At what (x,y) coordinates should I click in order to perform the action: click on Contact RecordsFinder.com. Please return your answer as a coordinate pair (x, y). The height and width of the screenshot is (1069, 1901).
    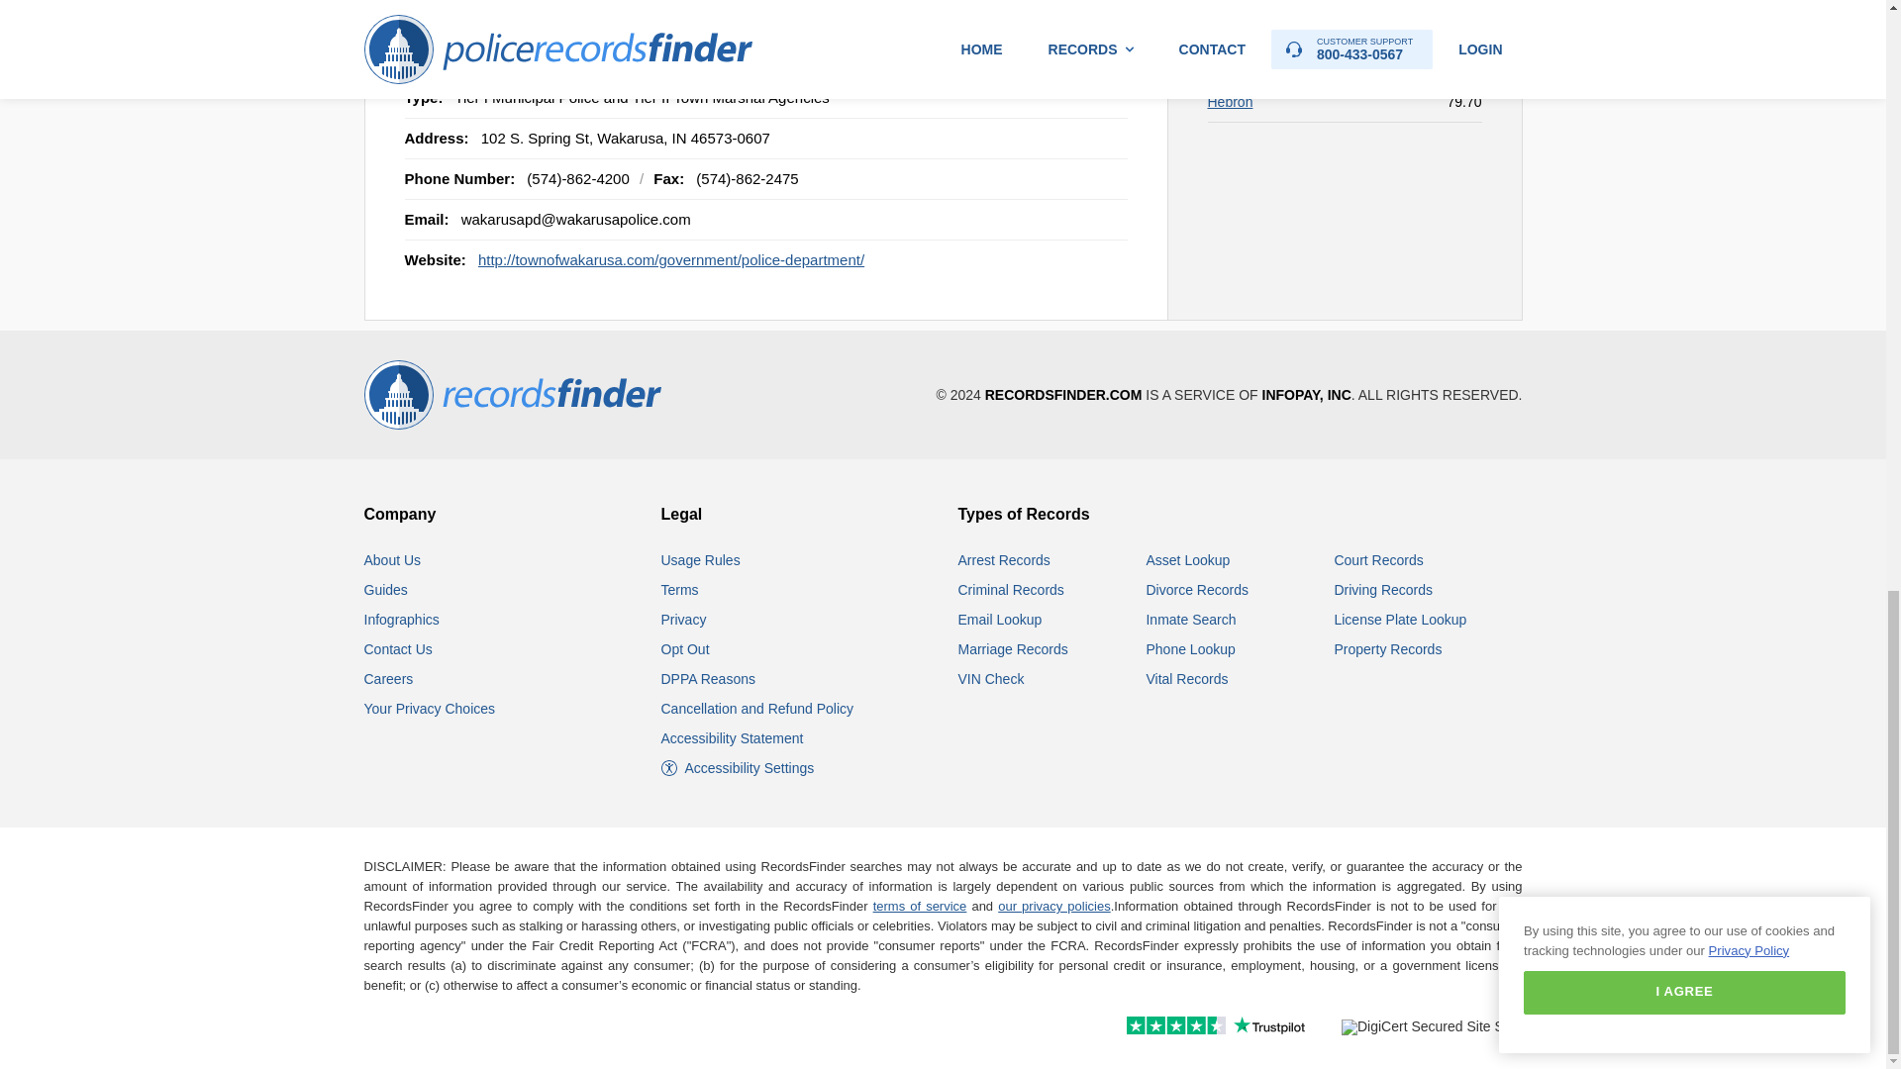
    Looking at the image, I should click on (398, 649).